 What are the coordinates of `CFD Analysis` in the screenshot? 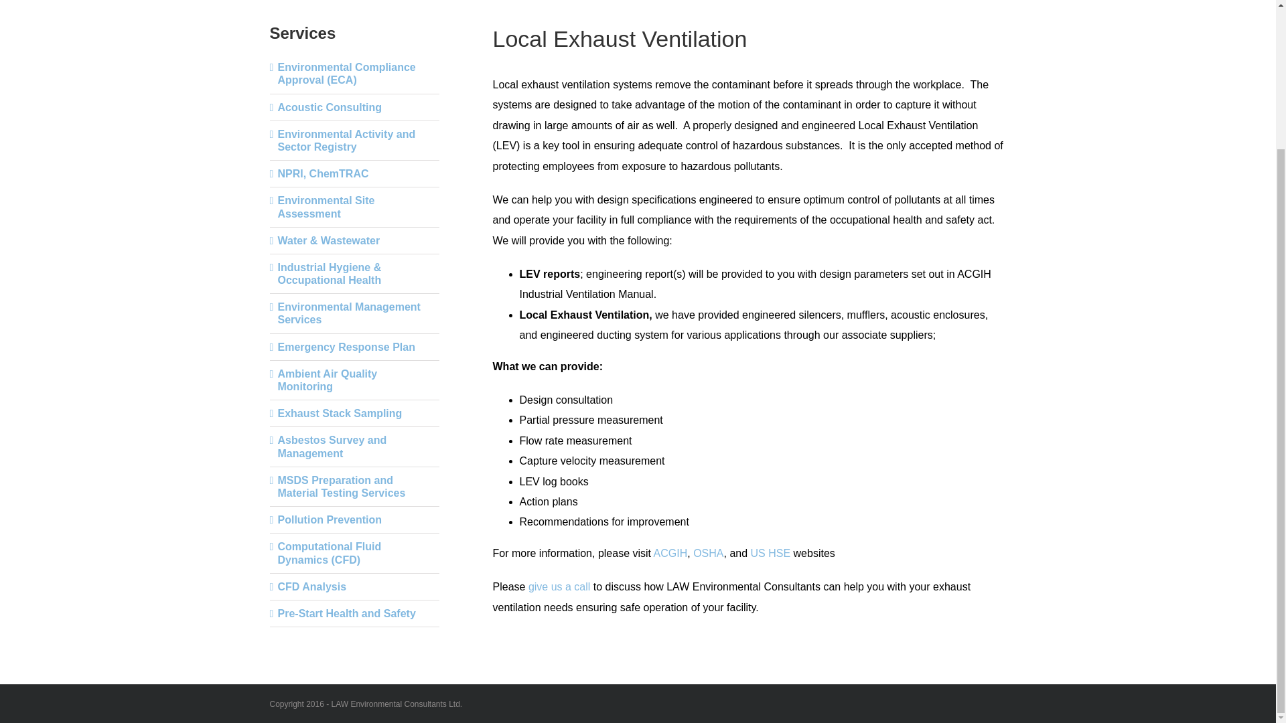 It's located at (311, 586).